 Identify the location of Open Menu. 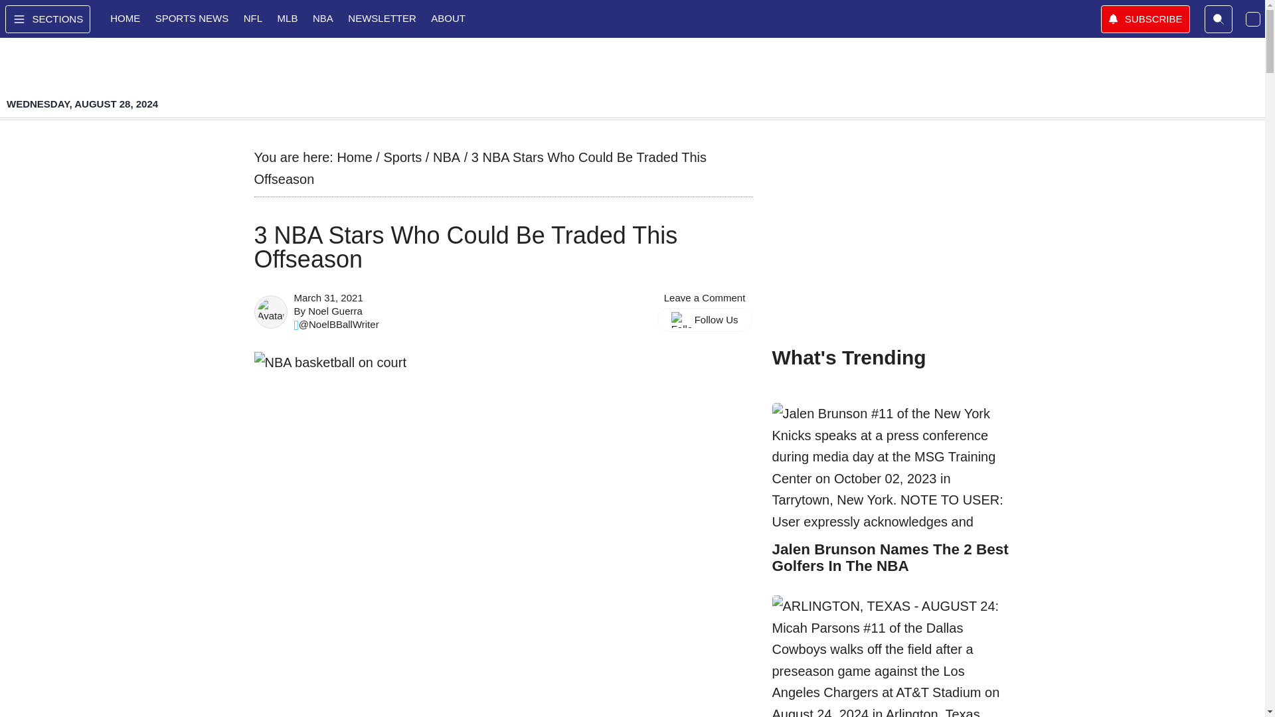
(48, 19).